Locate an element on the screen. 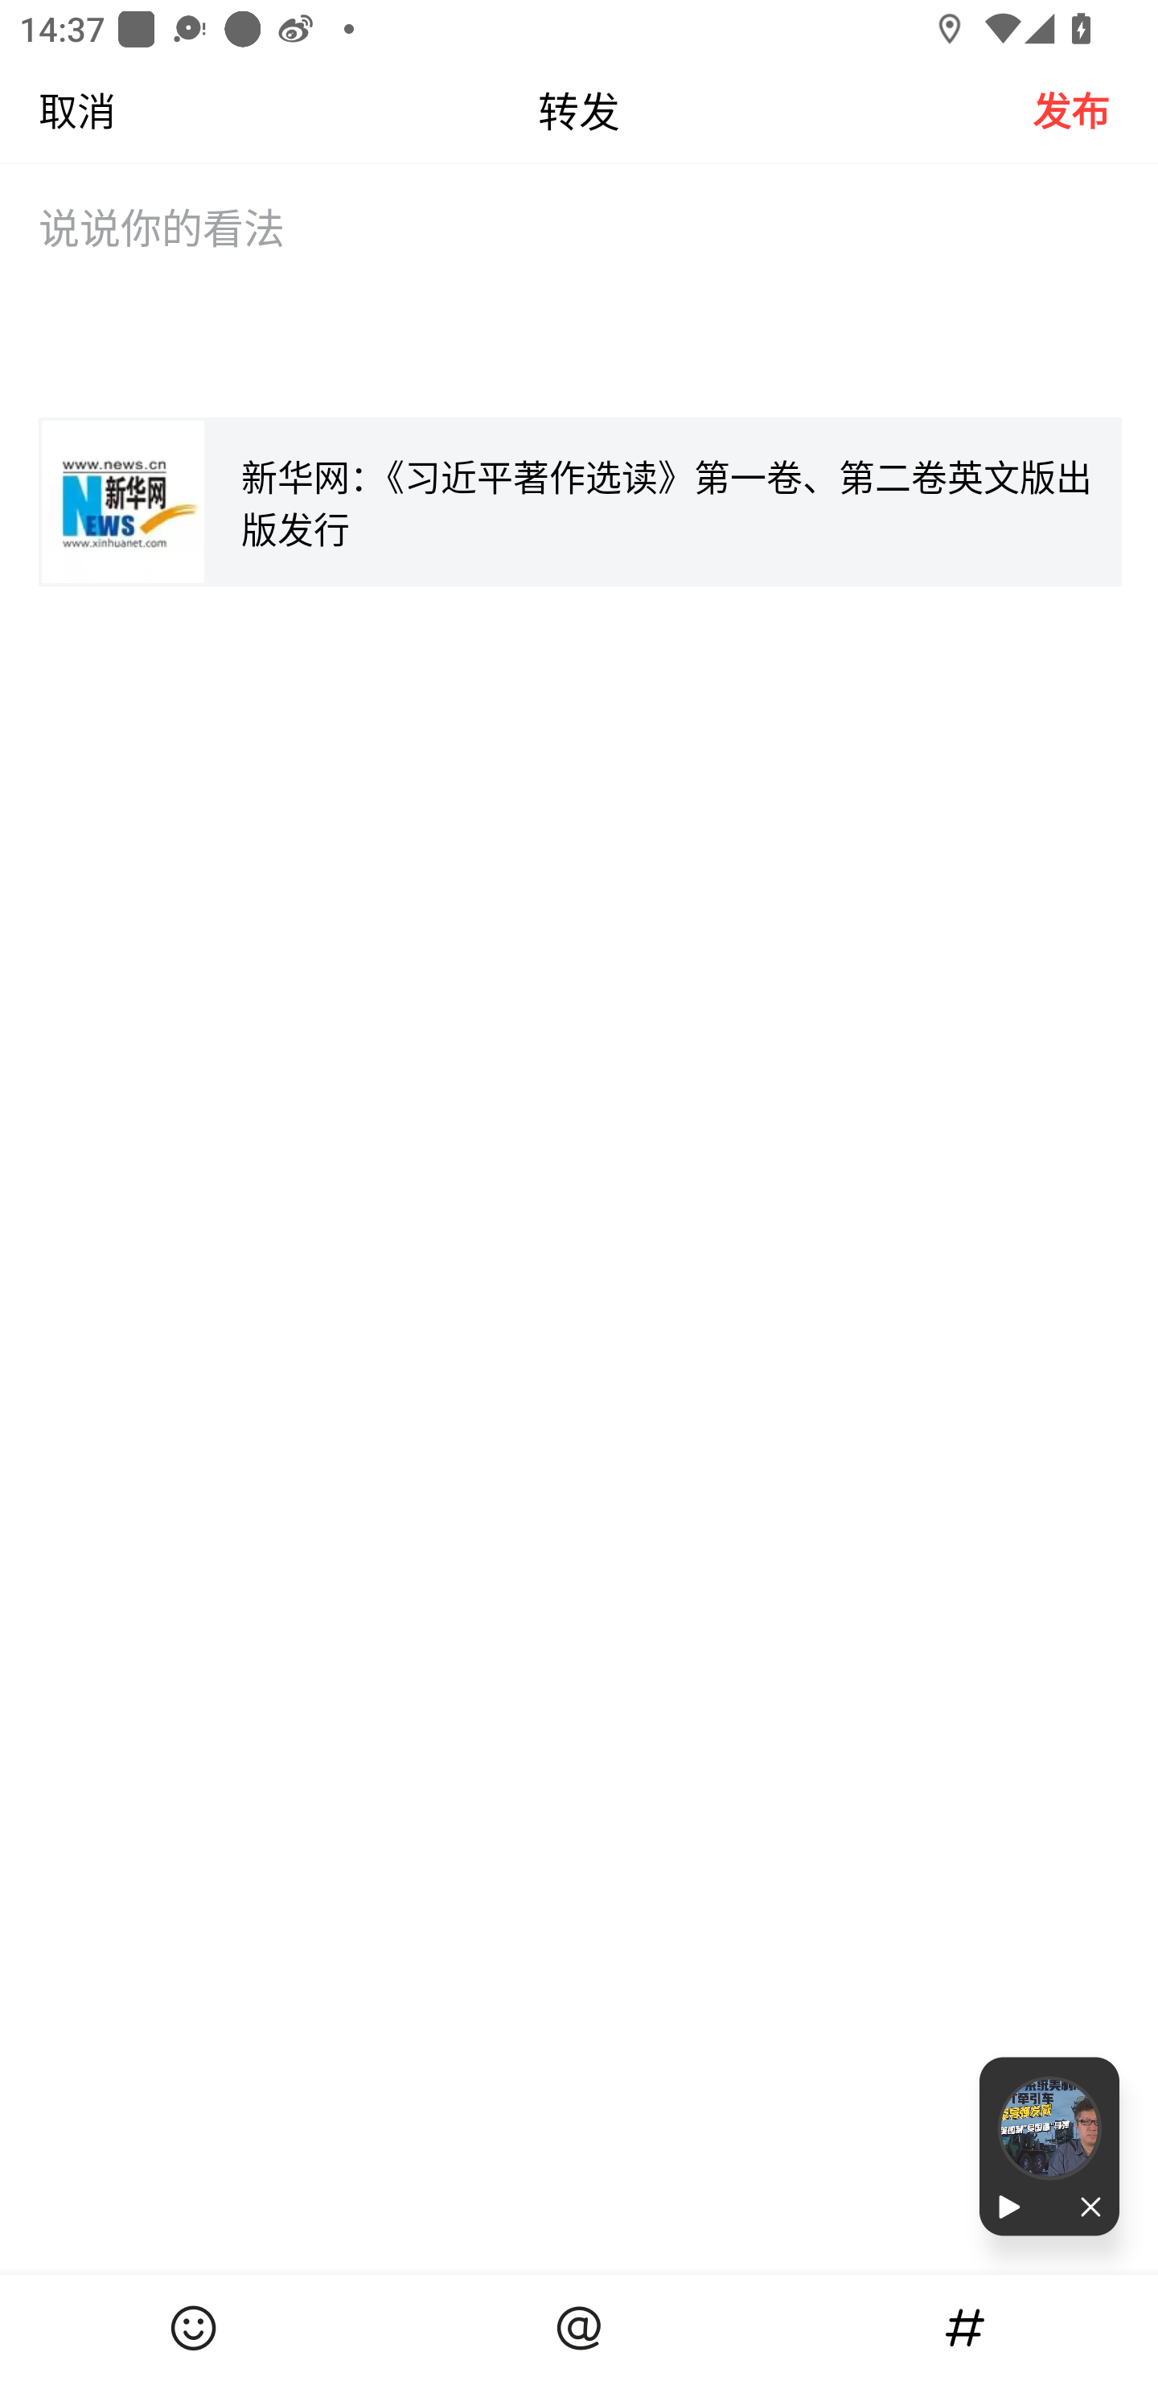 Image resolution: width=1158 pixels, height=2381 pixels. 话题 is located at coordinates (965, 2327).